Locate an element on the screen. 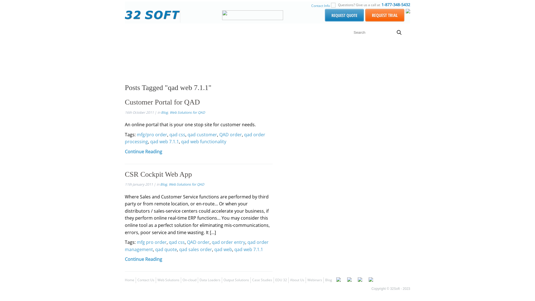 This screenshot has height=301, width=535. About Us is located at coordinates (297, 280).